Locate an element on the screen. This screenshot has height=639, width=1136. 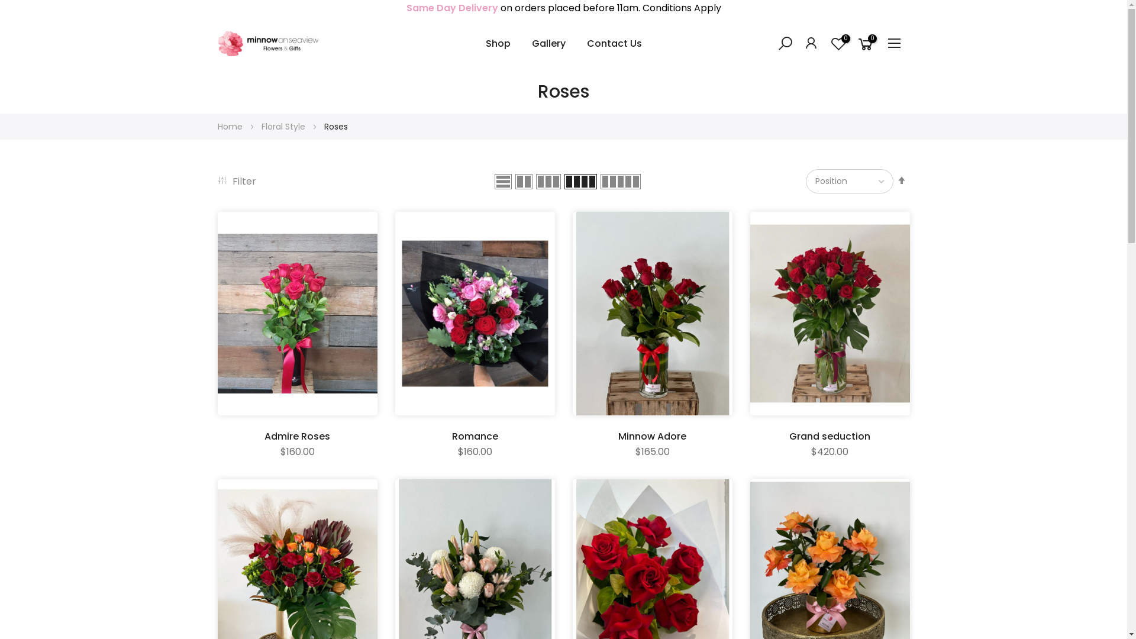
Admire Roses is located at coordinates (298, 437).